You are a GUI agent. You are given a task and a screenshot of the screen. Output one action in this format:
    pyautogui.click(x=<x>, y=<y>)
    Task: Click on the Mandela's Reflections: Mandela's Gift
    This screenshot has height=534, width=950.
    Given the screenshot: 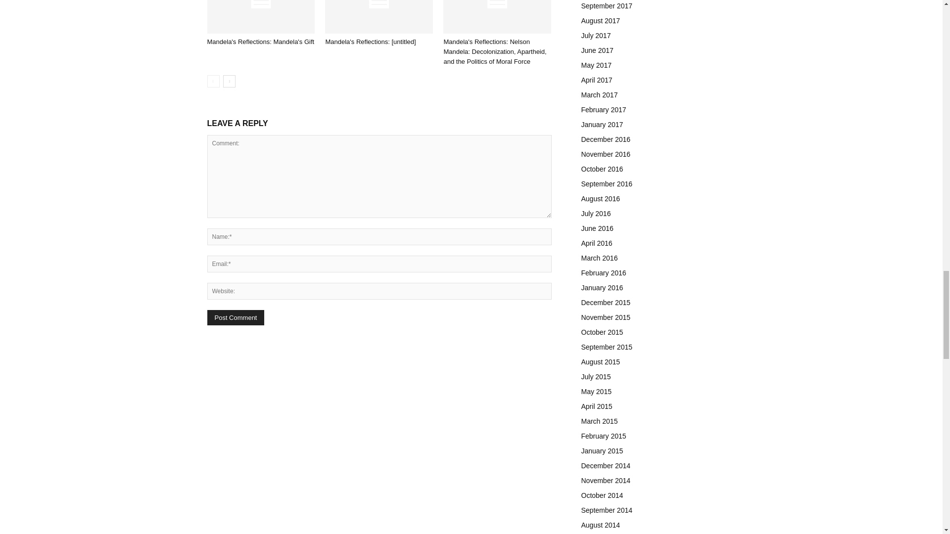 What is the action you would take?
    pyautogui.click(x=260, y=42)
    